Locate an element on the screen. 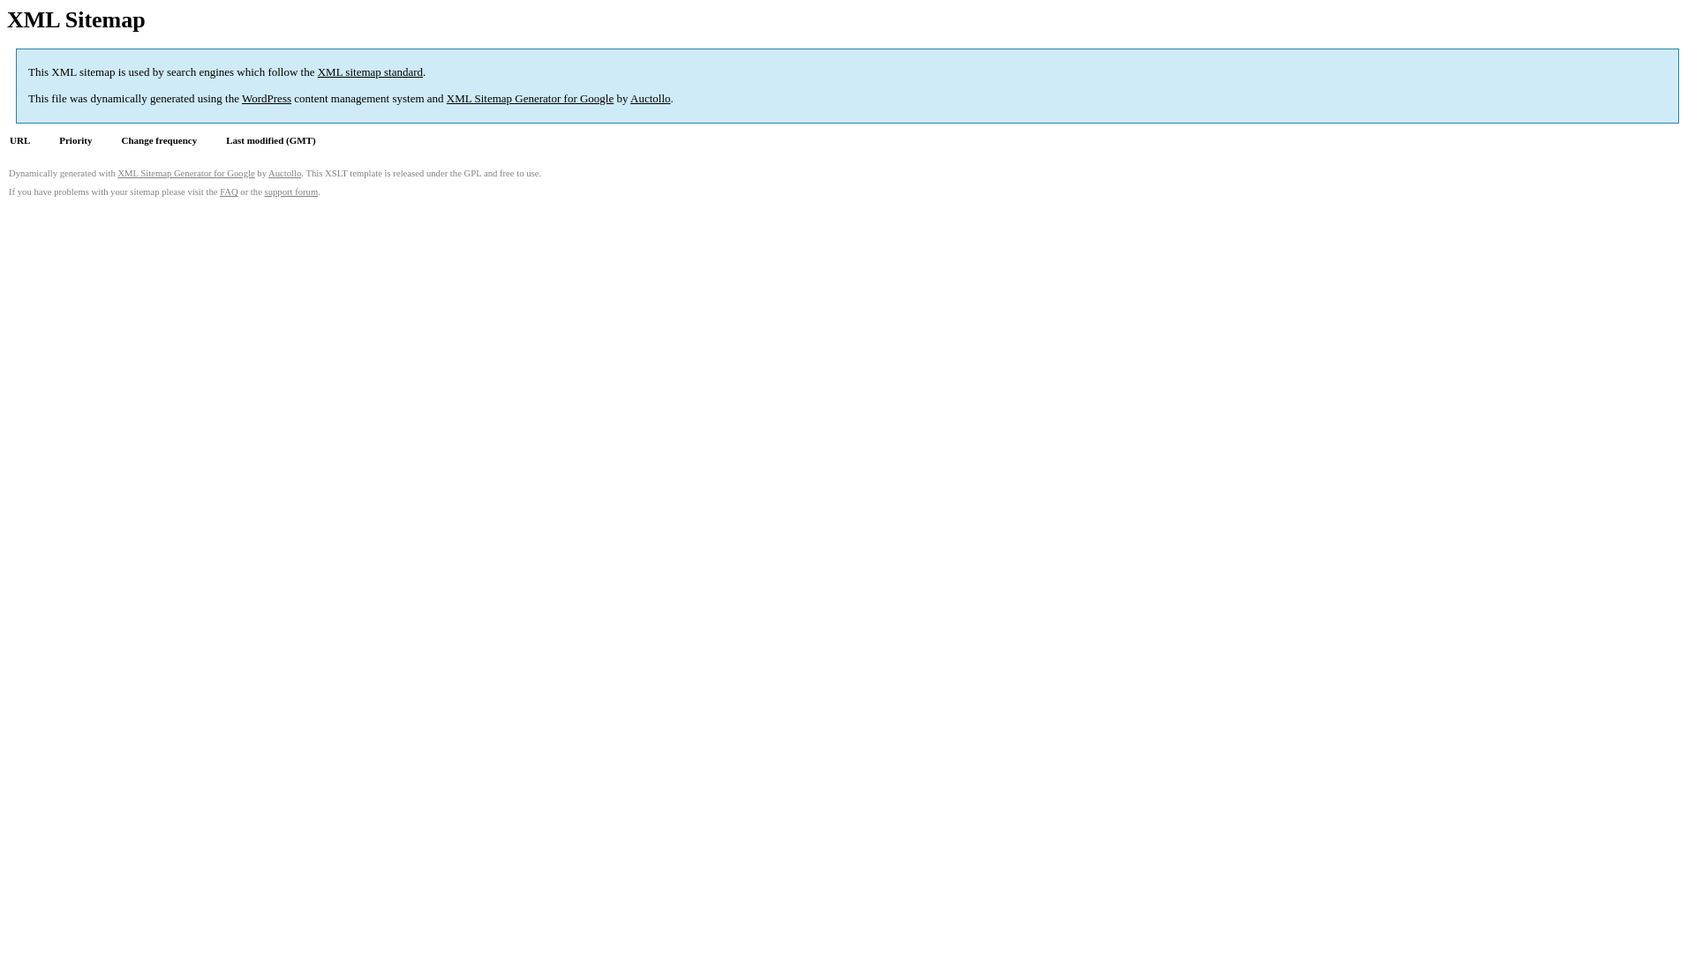 The width and height of the screenshot is (1695, 953). support forum is located at coordinates (291, 192).